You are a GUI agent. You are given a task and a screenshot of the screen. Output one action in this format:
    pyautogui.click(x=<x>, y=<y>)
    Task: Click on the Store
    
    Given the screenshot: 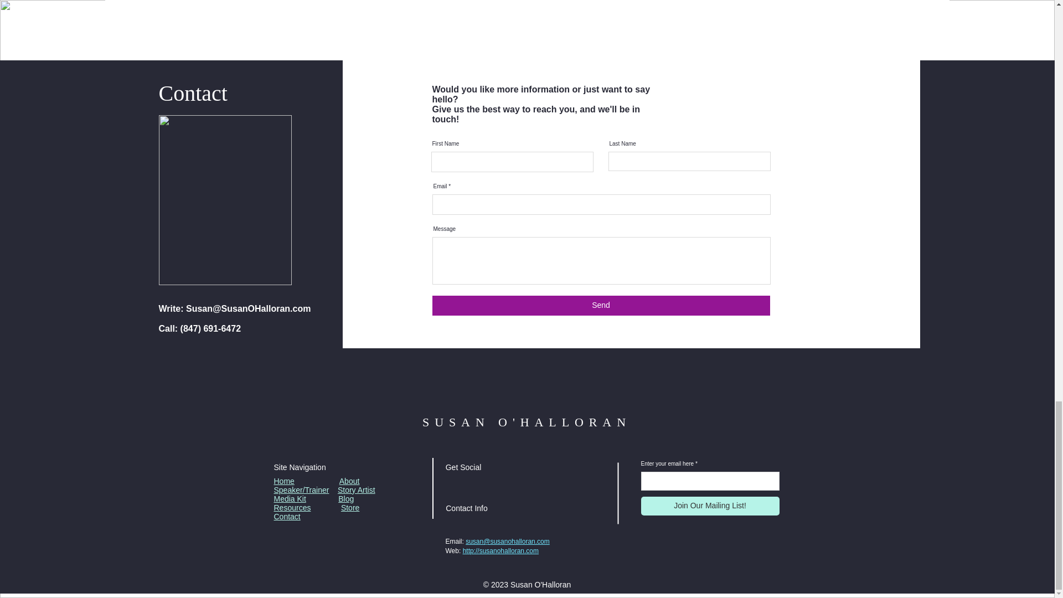 What is the action you would take?
    pyautogui.click(x=350, y=507)
    